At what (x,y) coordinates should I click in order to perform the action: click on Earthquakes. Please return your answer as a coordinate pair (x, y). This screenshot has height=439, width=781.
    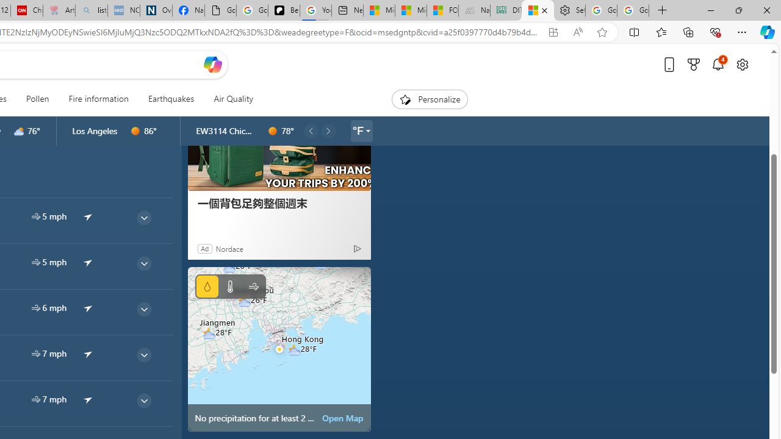
    Looking at the image, I should click on (171, 99).